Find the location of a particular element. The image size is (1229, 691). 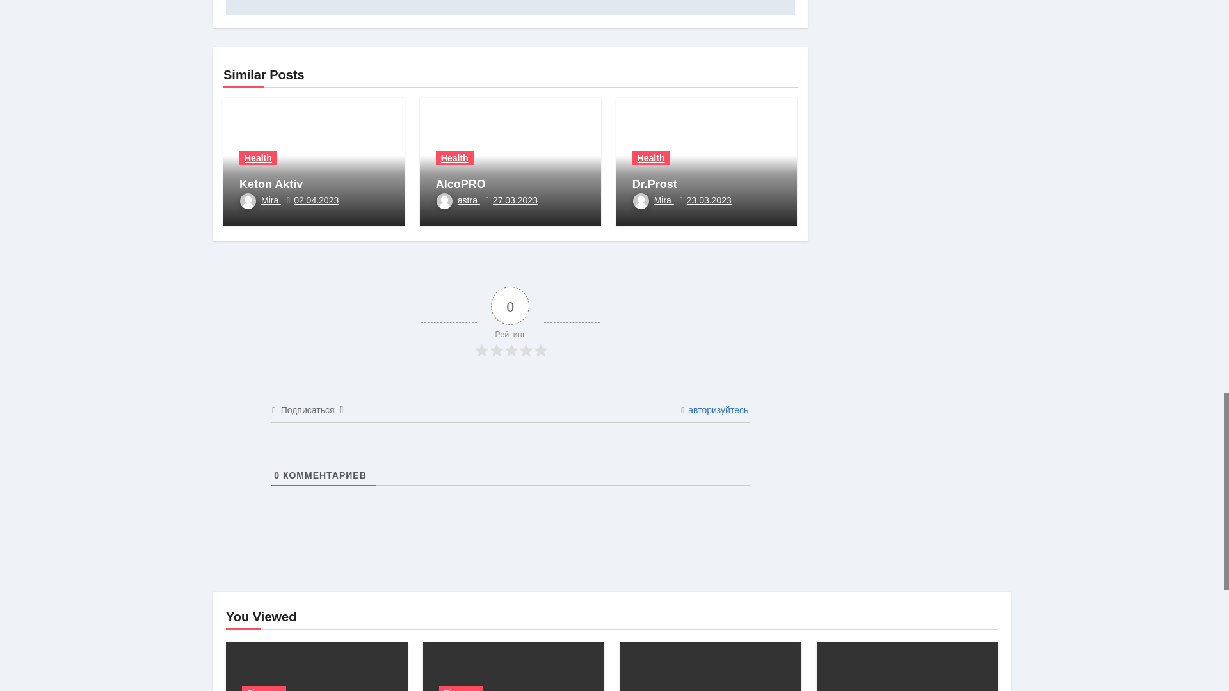

Health is located at coordinates (259, 158).